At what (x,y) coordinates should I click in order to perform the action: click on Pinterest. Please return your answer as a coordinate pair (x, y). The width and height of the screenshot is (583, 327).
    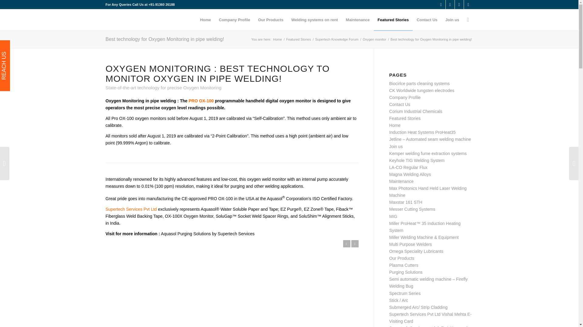
    Looking at the image, I should click on (468, 5).